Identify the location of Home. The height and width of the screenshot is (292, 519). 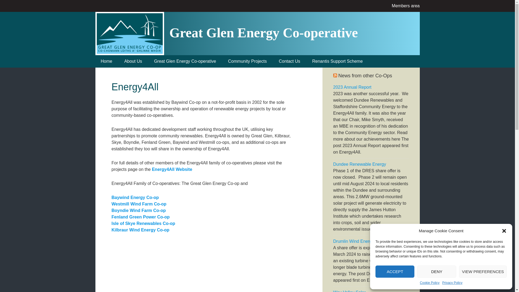
(106, 61).